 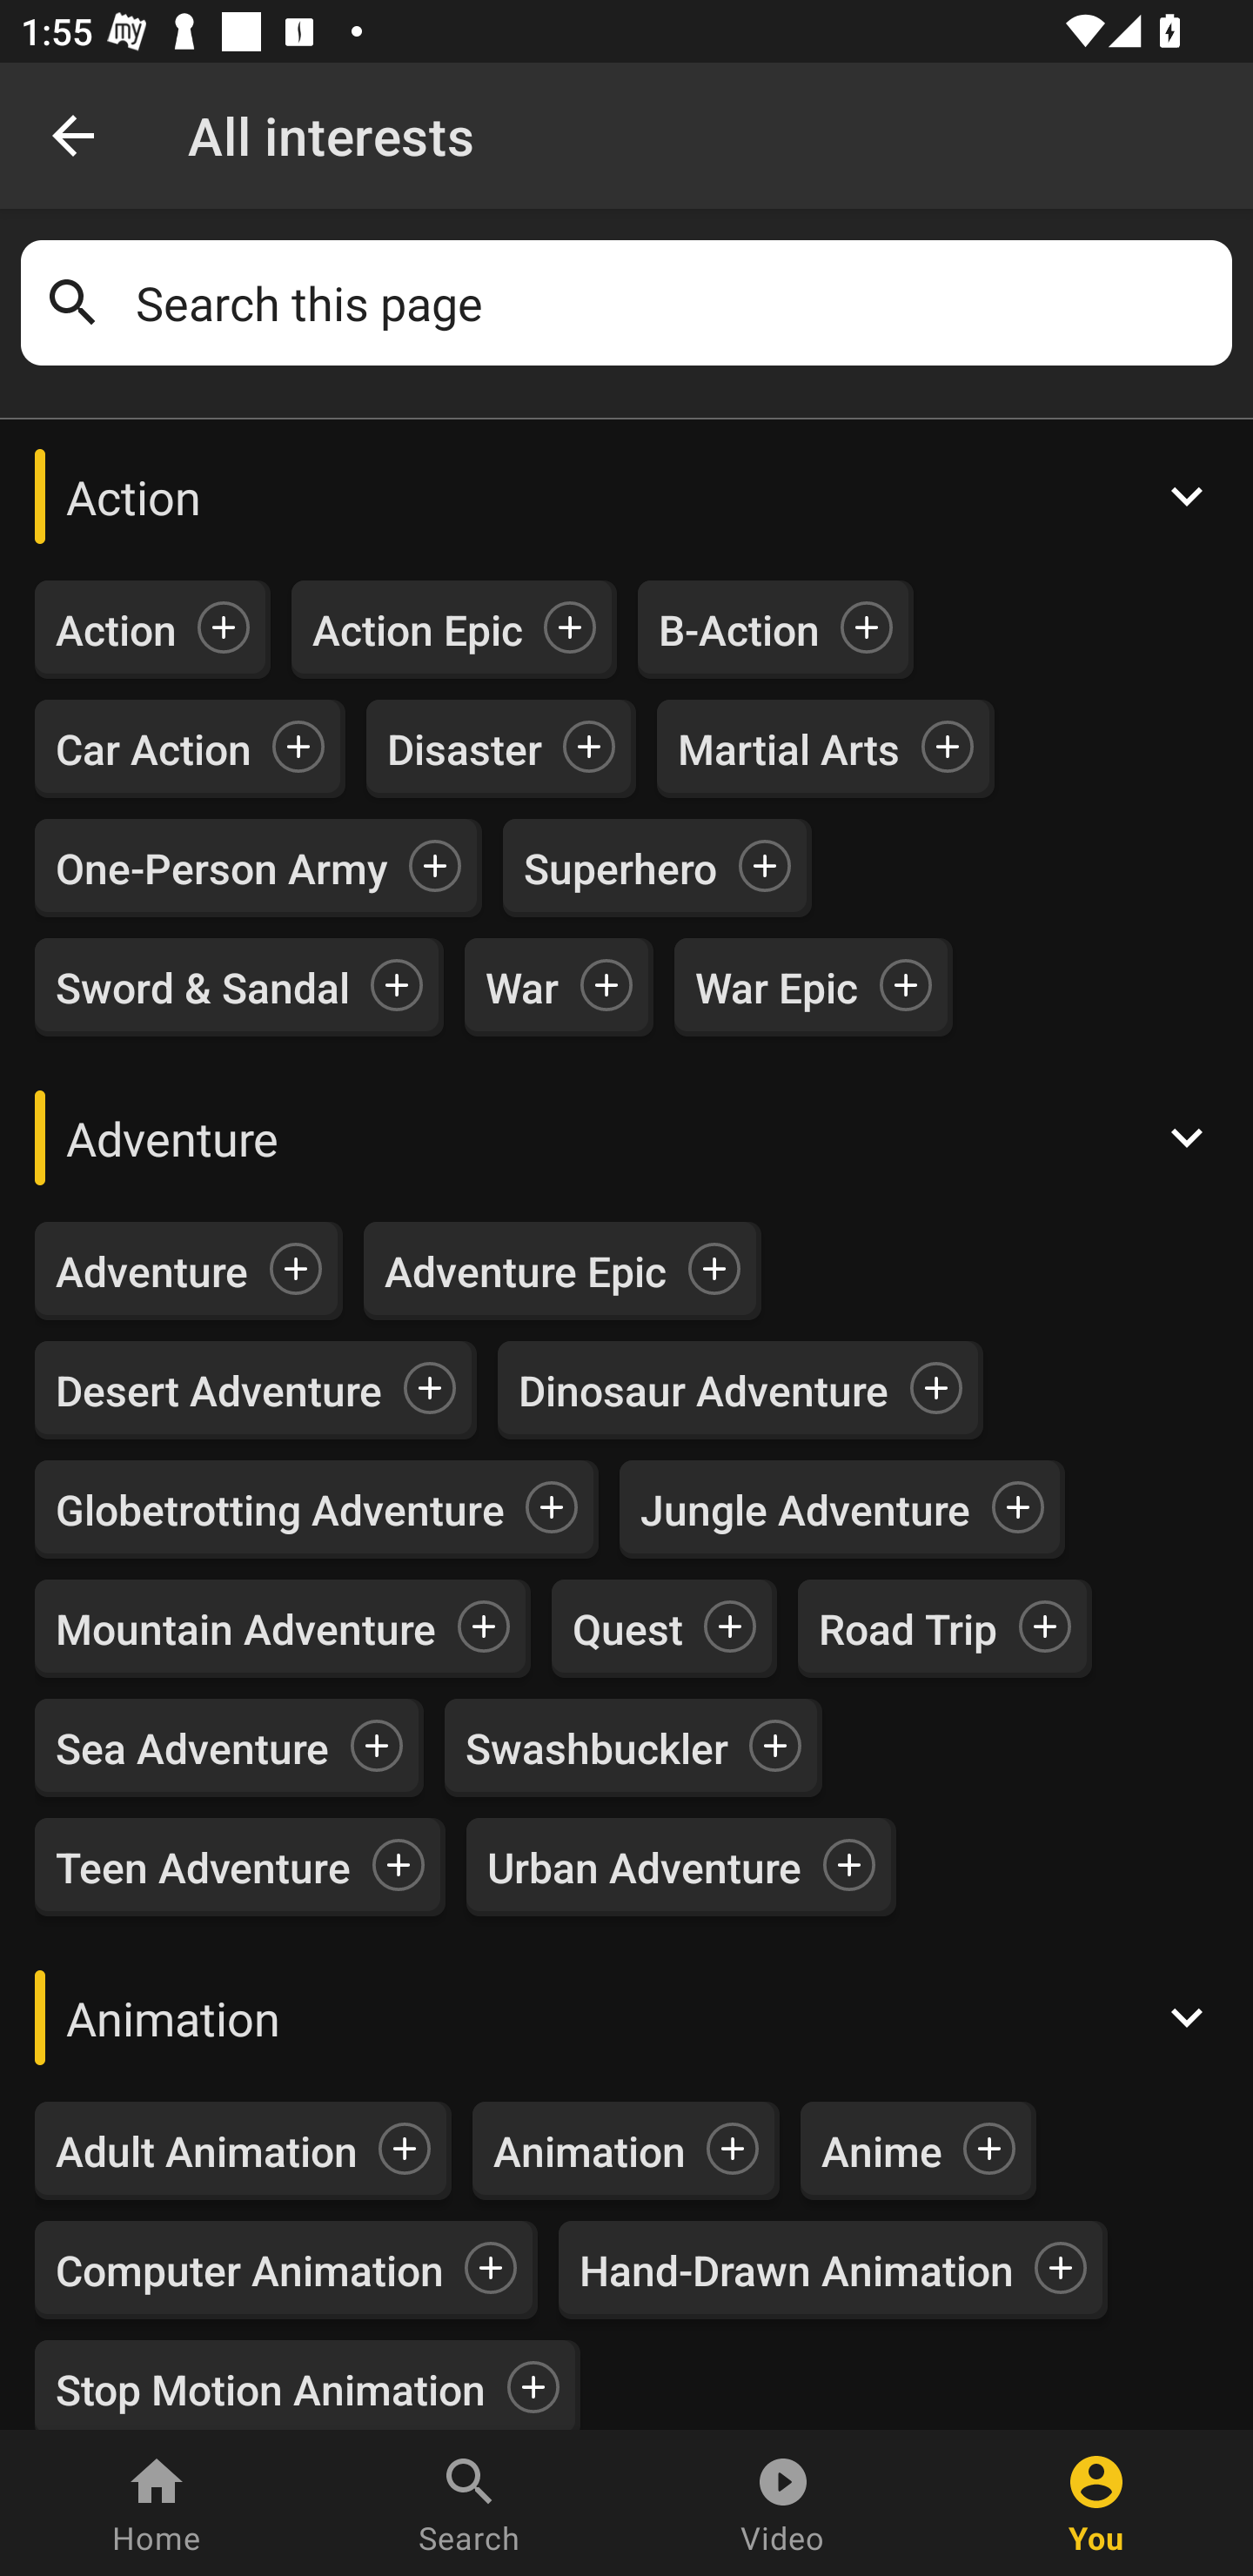 What do you see at coordinates (470, 2503) in the screenshot?
I see `Search` at bounding box center [470, 2503].